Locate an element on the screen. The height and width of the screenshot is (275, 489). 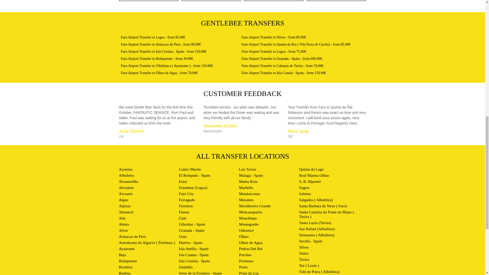
Alcantarilha is located at coordinates (128, 181).